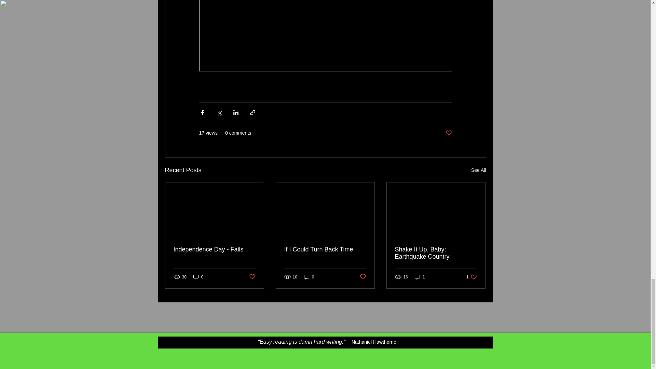  Describe the element at coordinates (251, 277) in the screenshot. I see `Post not marked as liked` at that location.